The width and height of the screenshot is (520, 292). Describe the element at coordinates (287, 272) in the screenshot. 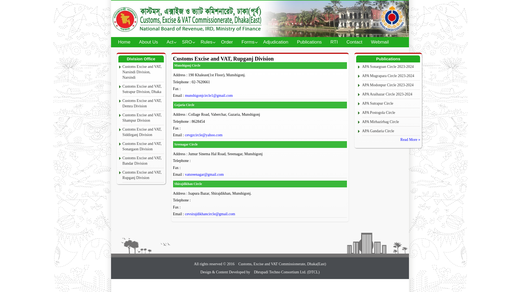

I see `Dhrupadi Techno Consortium Ltd. (DTCL)` at that location.